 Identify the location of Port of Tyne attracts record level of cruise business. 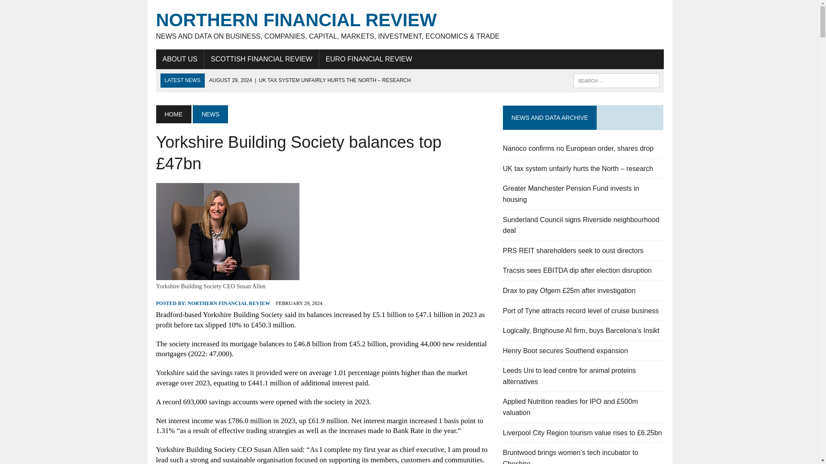
(581, 311).